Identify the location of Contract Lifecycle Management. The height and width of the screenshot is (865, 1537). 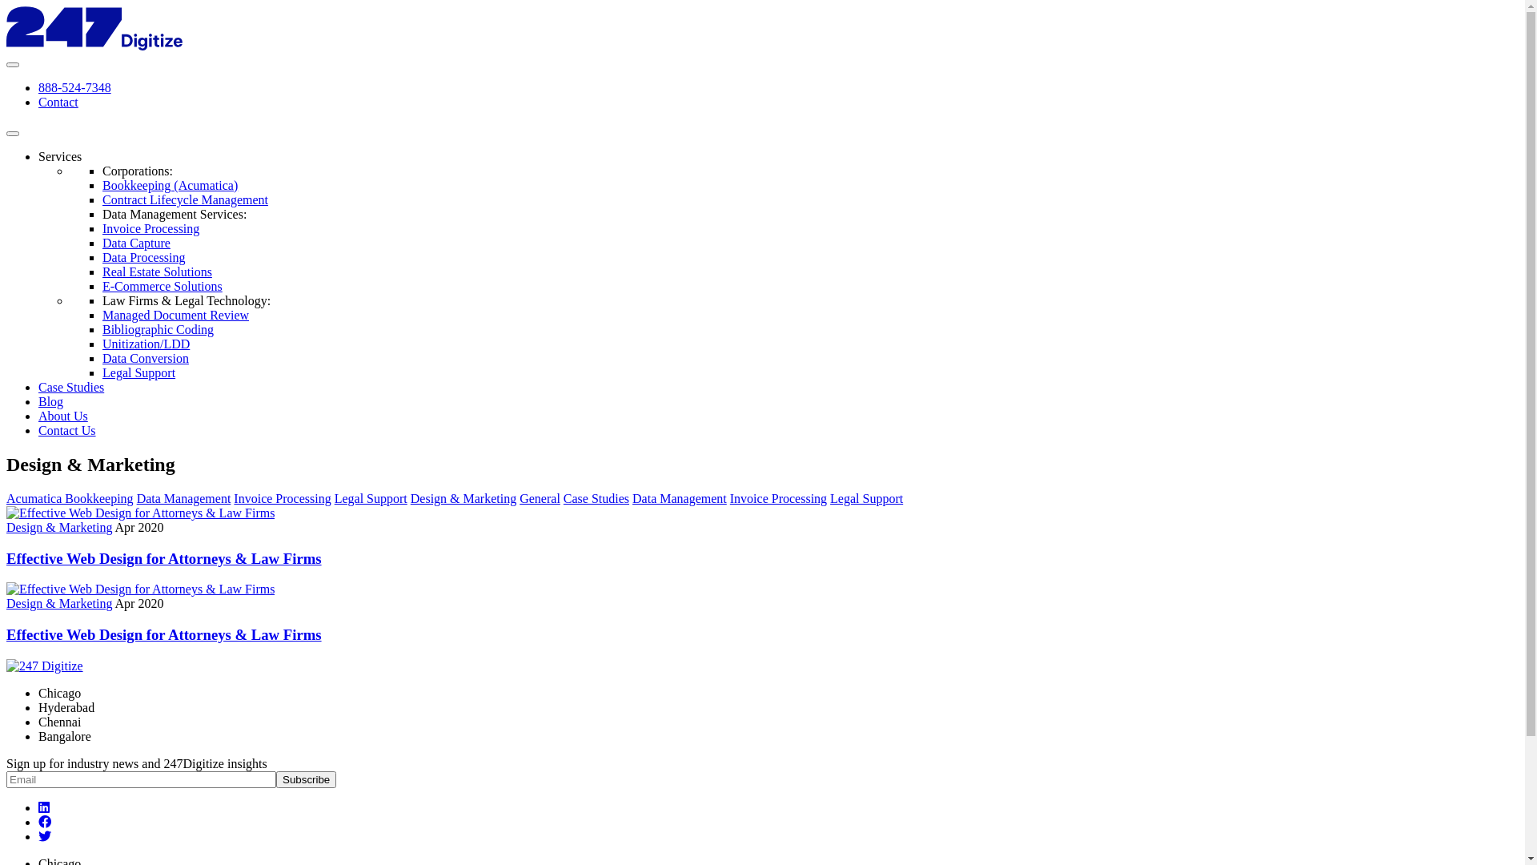
(186, 200).